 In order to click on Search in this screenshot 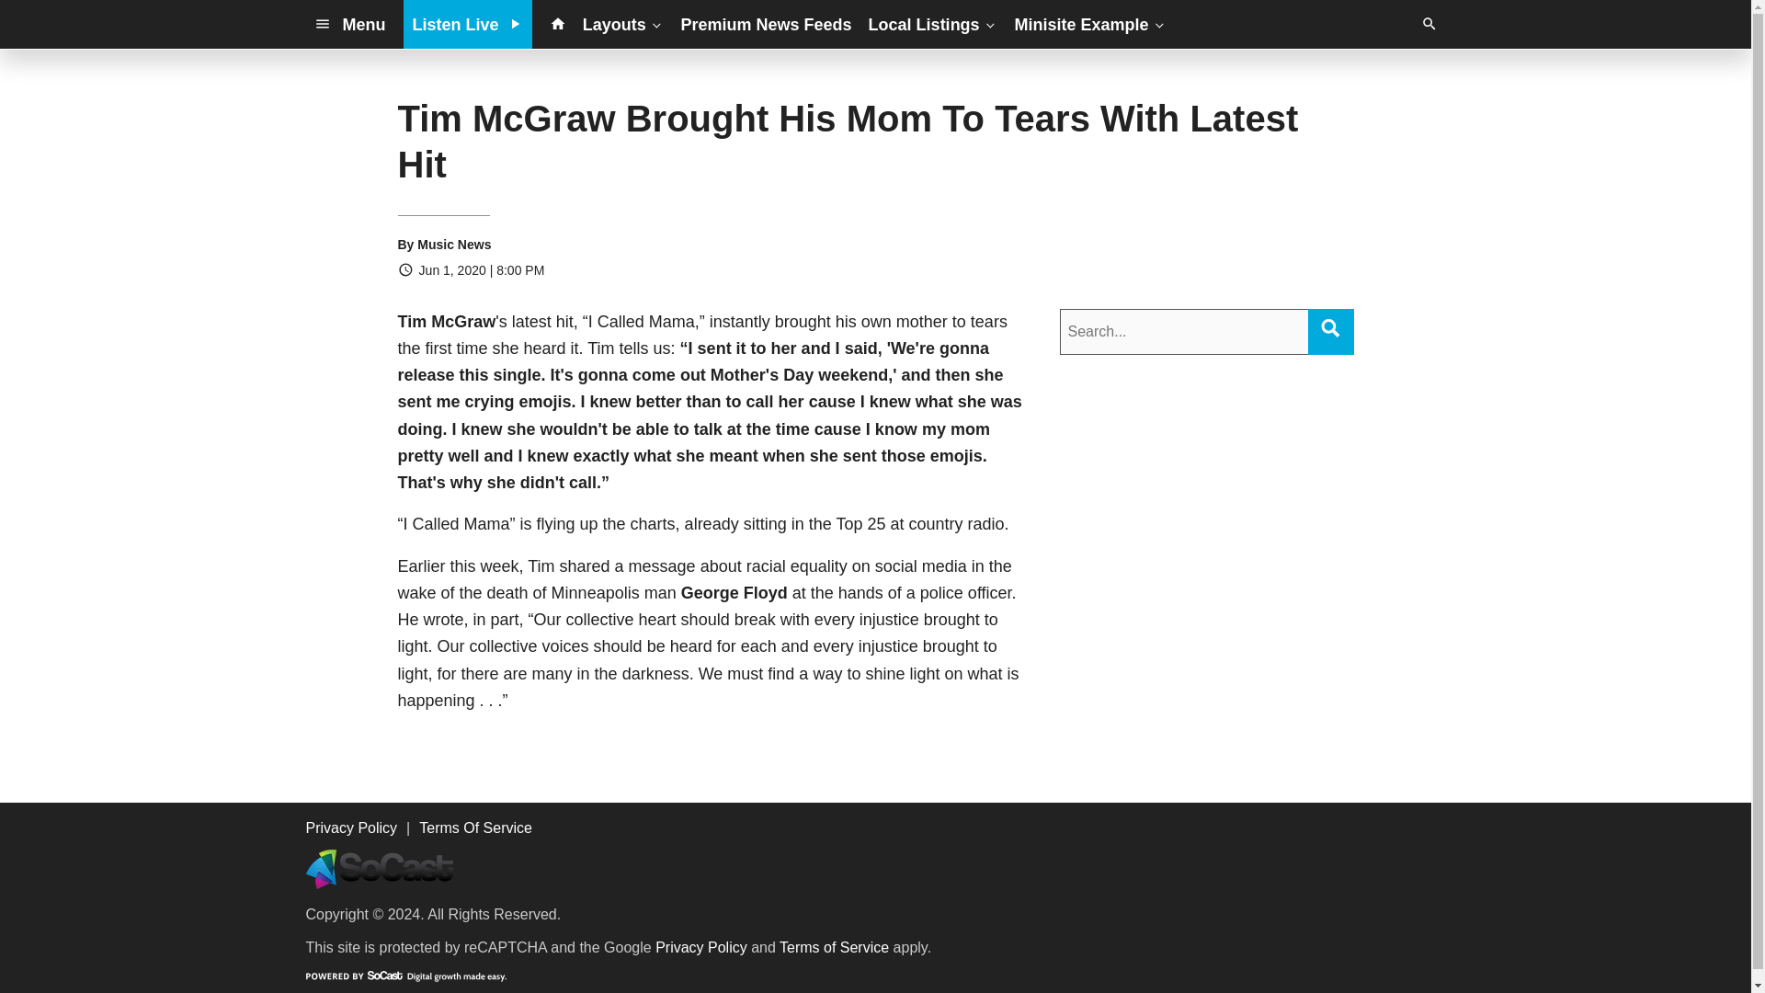, I will do `click(1329, 327)`.